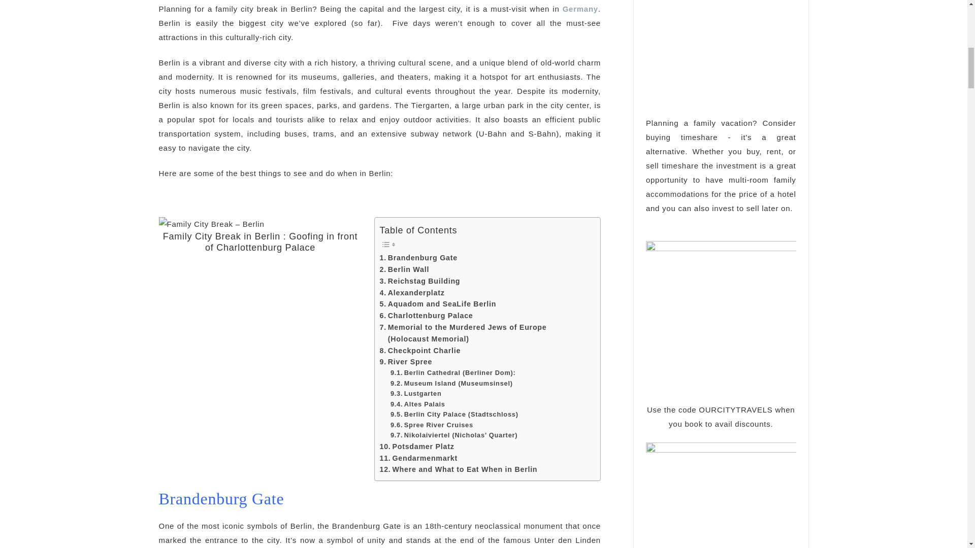 The width and height of the screenshot is (975, 548). I want to click on Germany, so click(580, 8).